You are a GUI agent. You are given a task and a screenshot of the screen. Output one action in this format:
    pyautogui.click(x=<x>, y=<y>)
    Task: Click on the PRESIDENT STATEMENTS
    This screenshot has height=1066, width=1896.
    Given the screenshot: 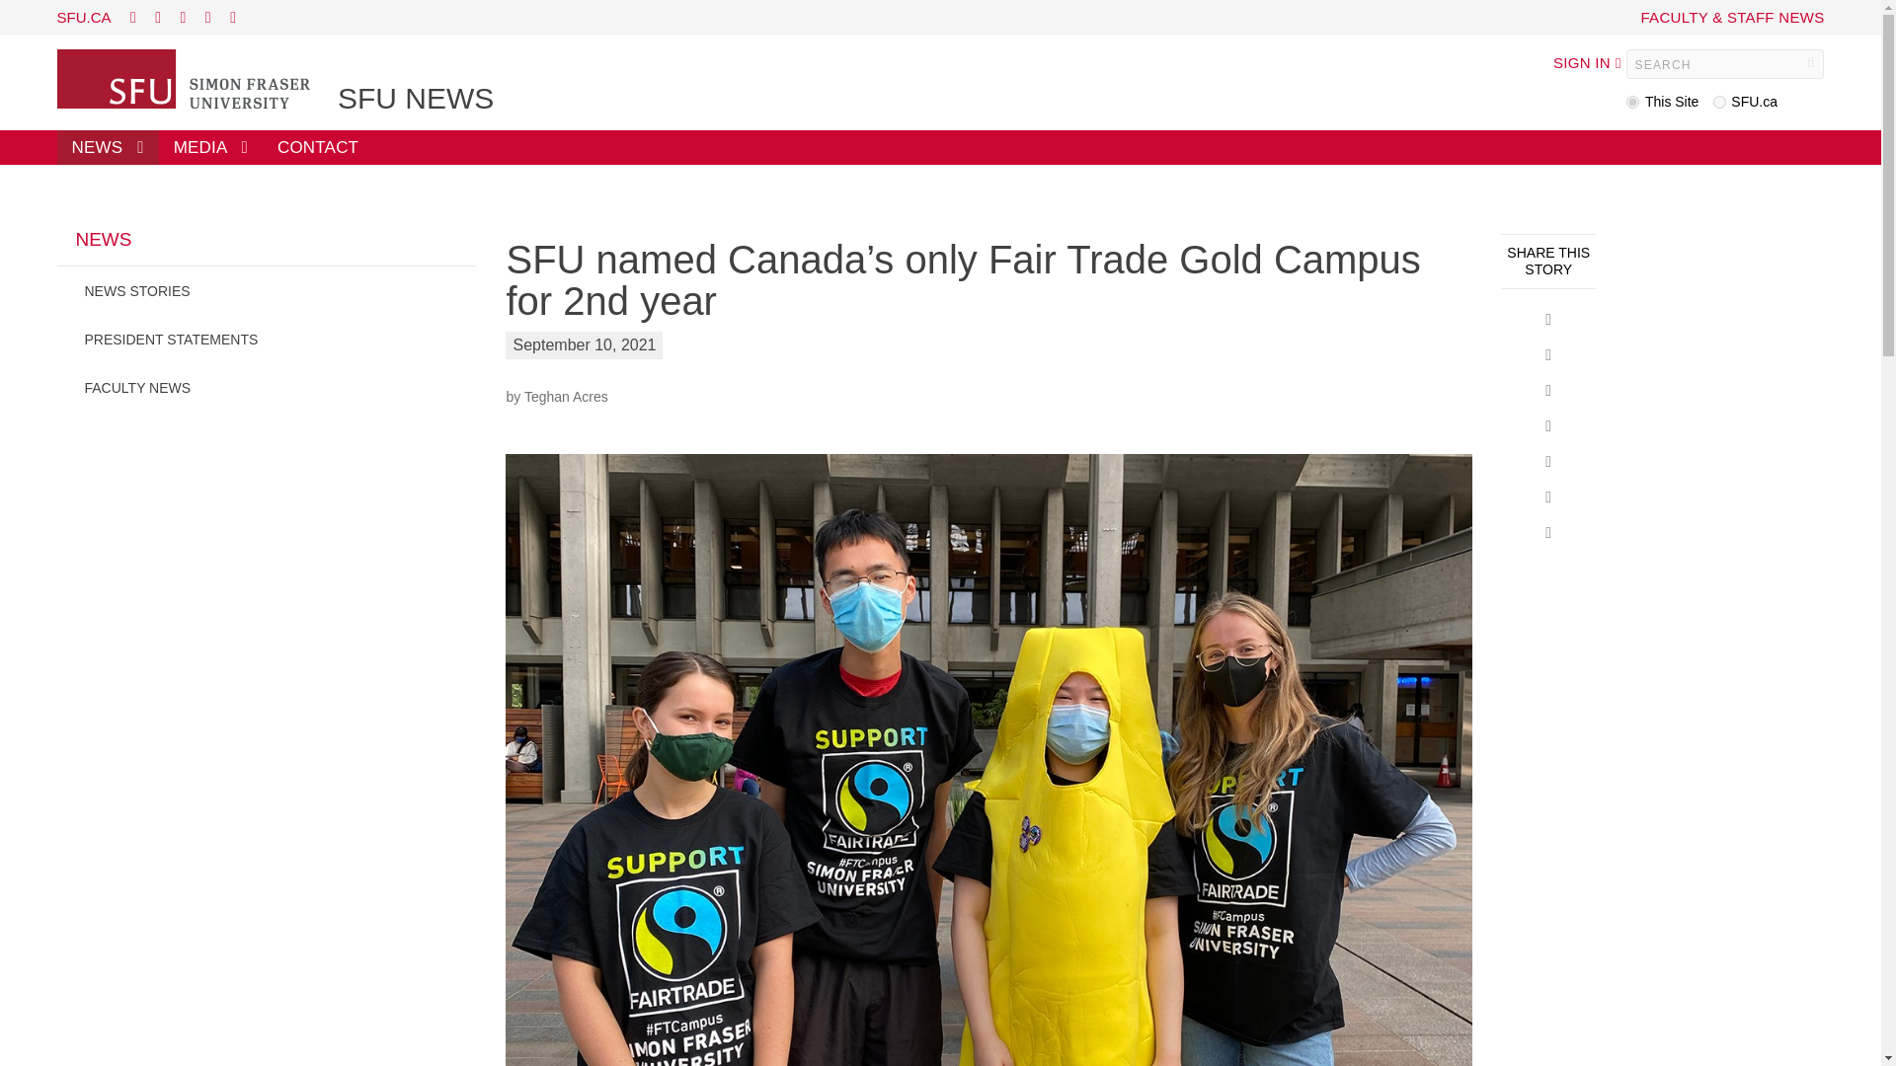 What is the action you would take?
    pyautogui.click(x=267, y=339)
    